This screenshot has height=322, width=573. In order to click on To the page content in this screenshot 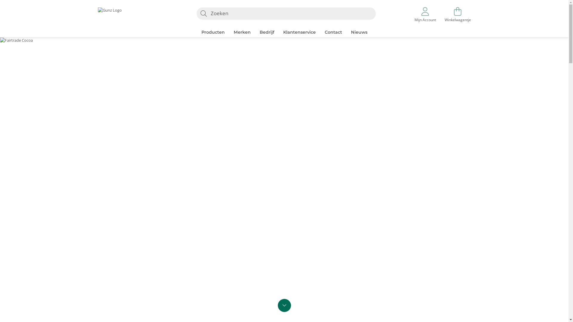, I will do `click(284, 305)`.